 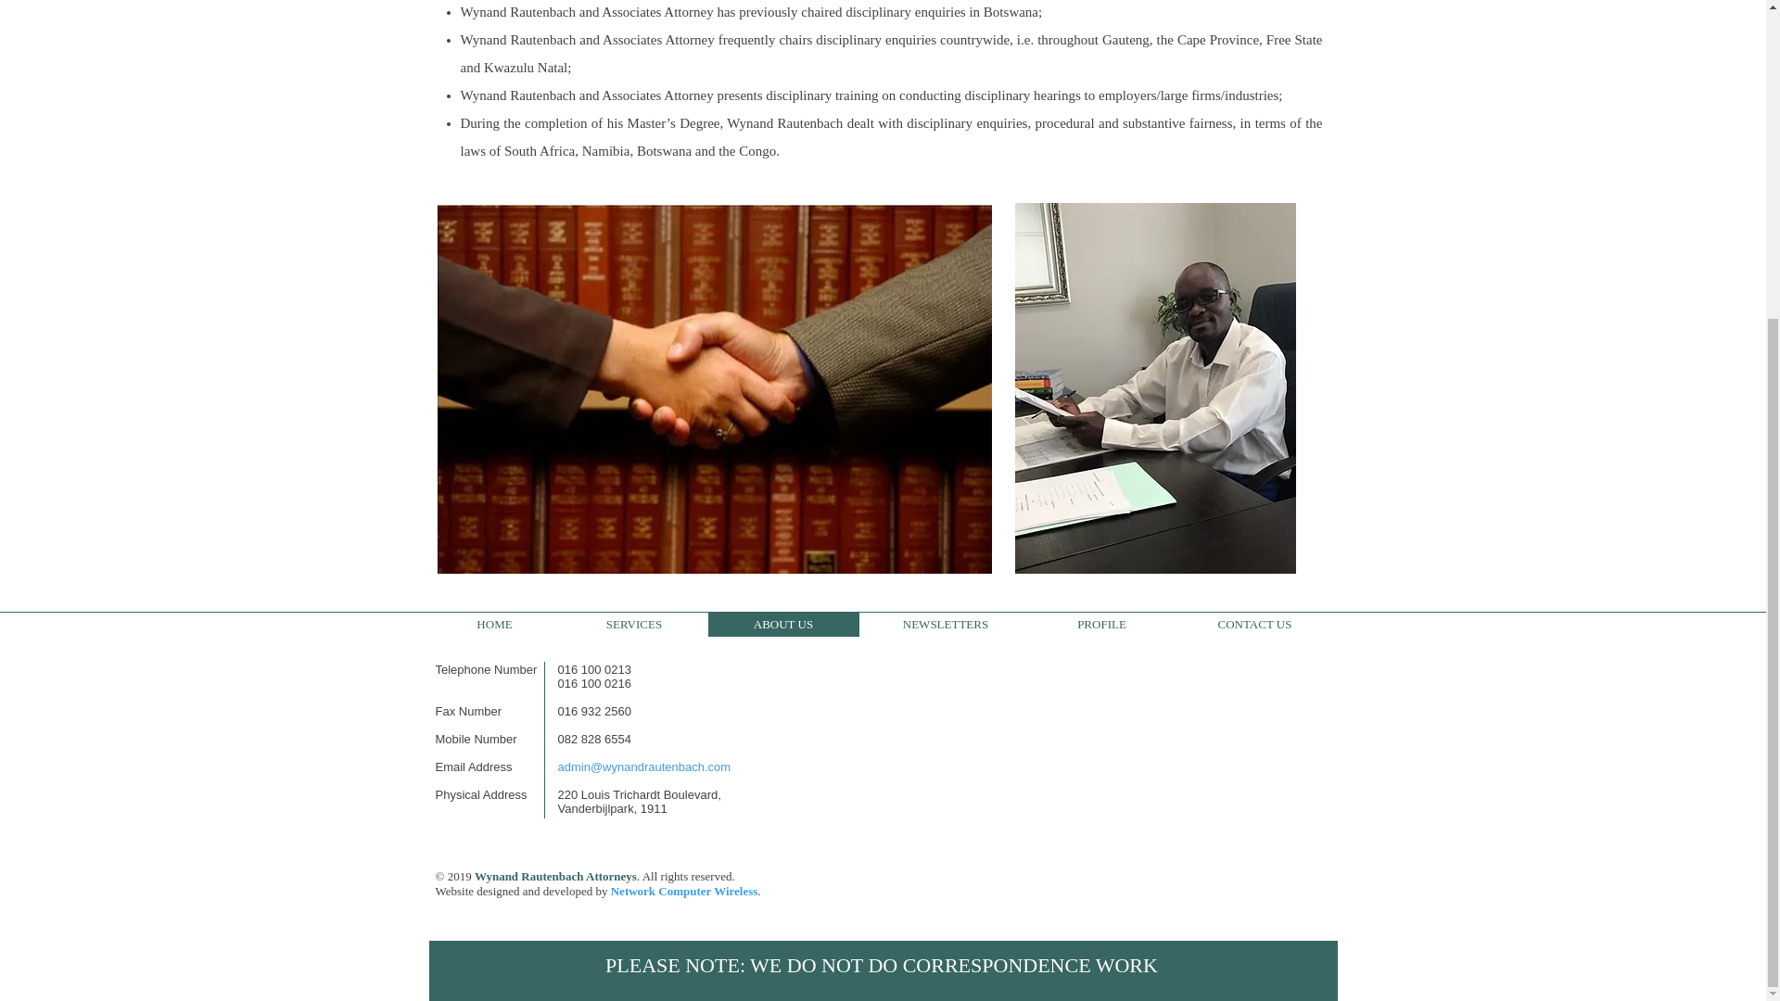 I want to click on Network Computer Wireless, so click(x=684, y=890).